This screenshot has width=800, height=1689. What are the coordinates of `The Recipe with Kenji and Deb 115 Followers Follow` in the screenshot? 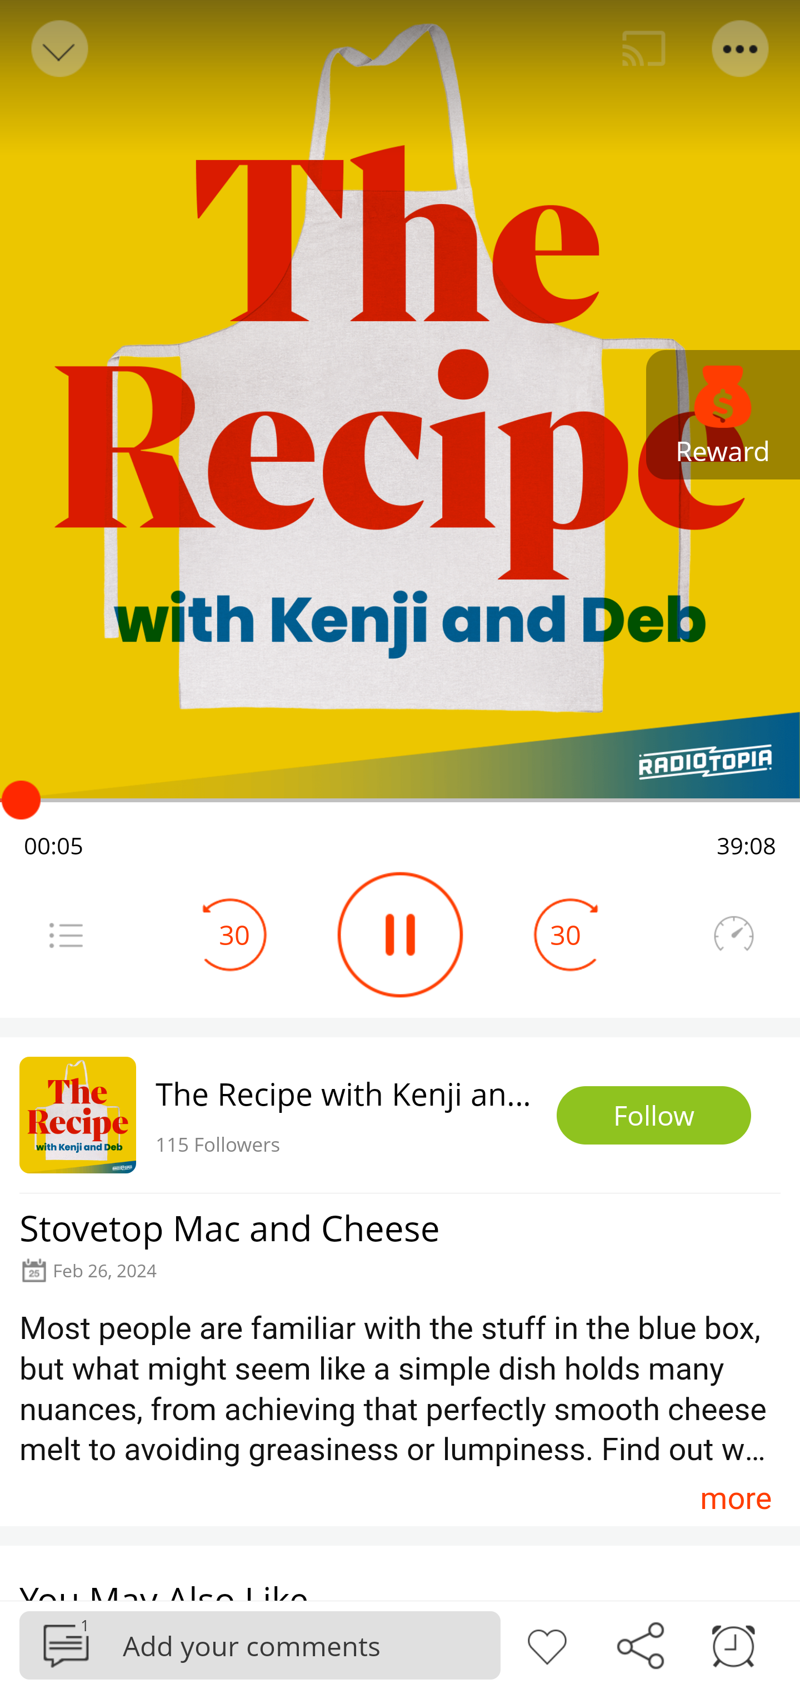 It's located at (400, 1115).